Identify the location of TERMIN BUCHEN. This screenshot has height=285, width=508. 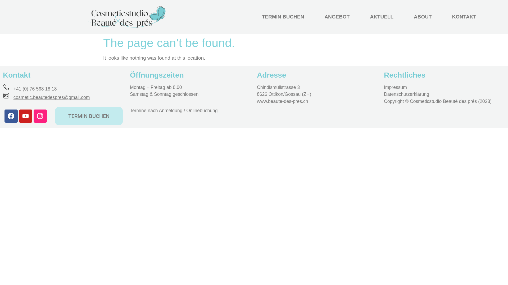
(89, 116).